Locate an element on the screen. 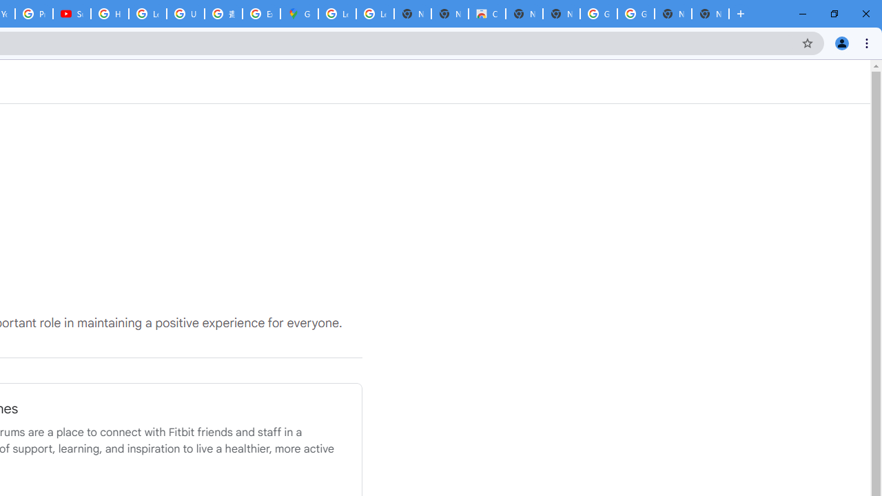 The height and width of the screenshot is (496, 882). Chrome Web Store is located at coordinates (486, 14).